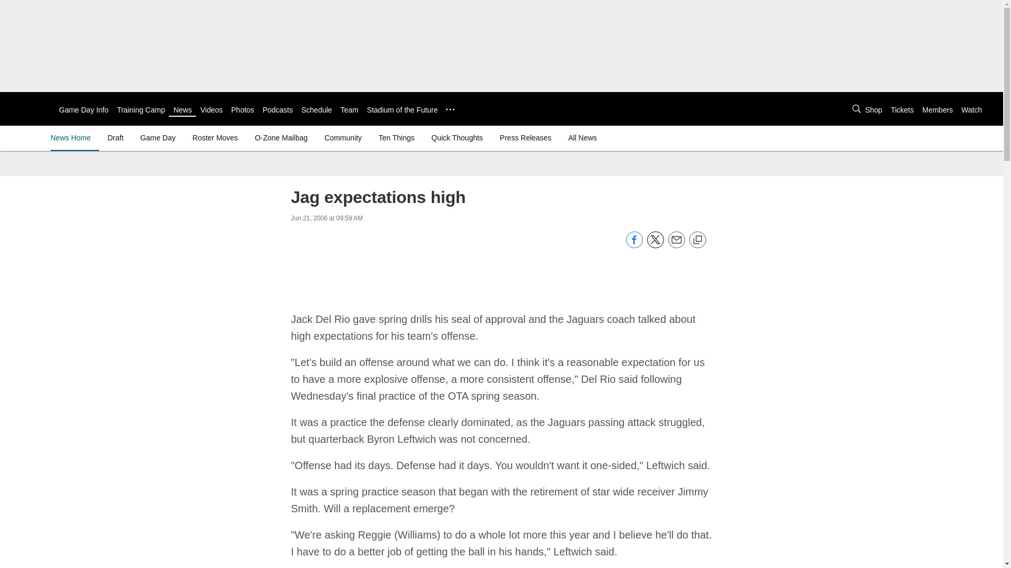  I want to click on Schedule, so click(316, 109).